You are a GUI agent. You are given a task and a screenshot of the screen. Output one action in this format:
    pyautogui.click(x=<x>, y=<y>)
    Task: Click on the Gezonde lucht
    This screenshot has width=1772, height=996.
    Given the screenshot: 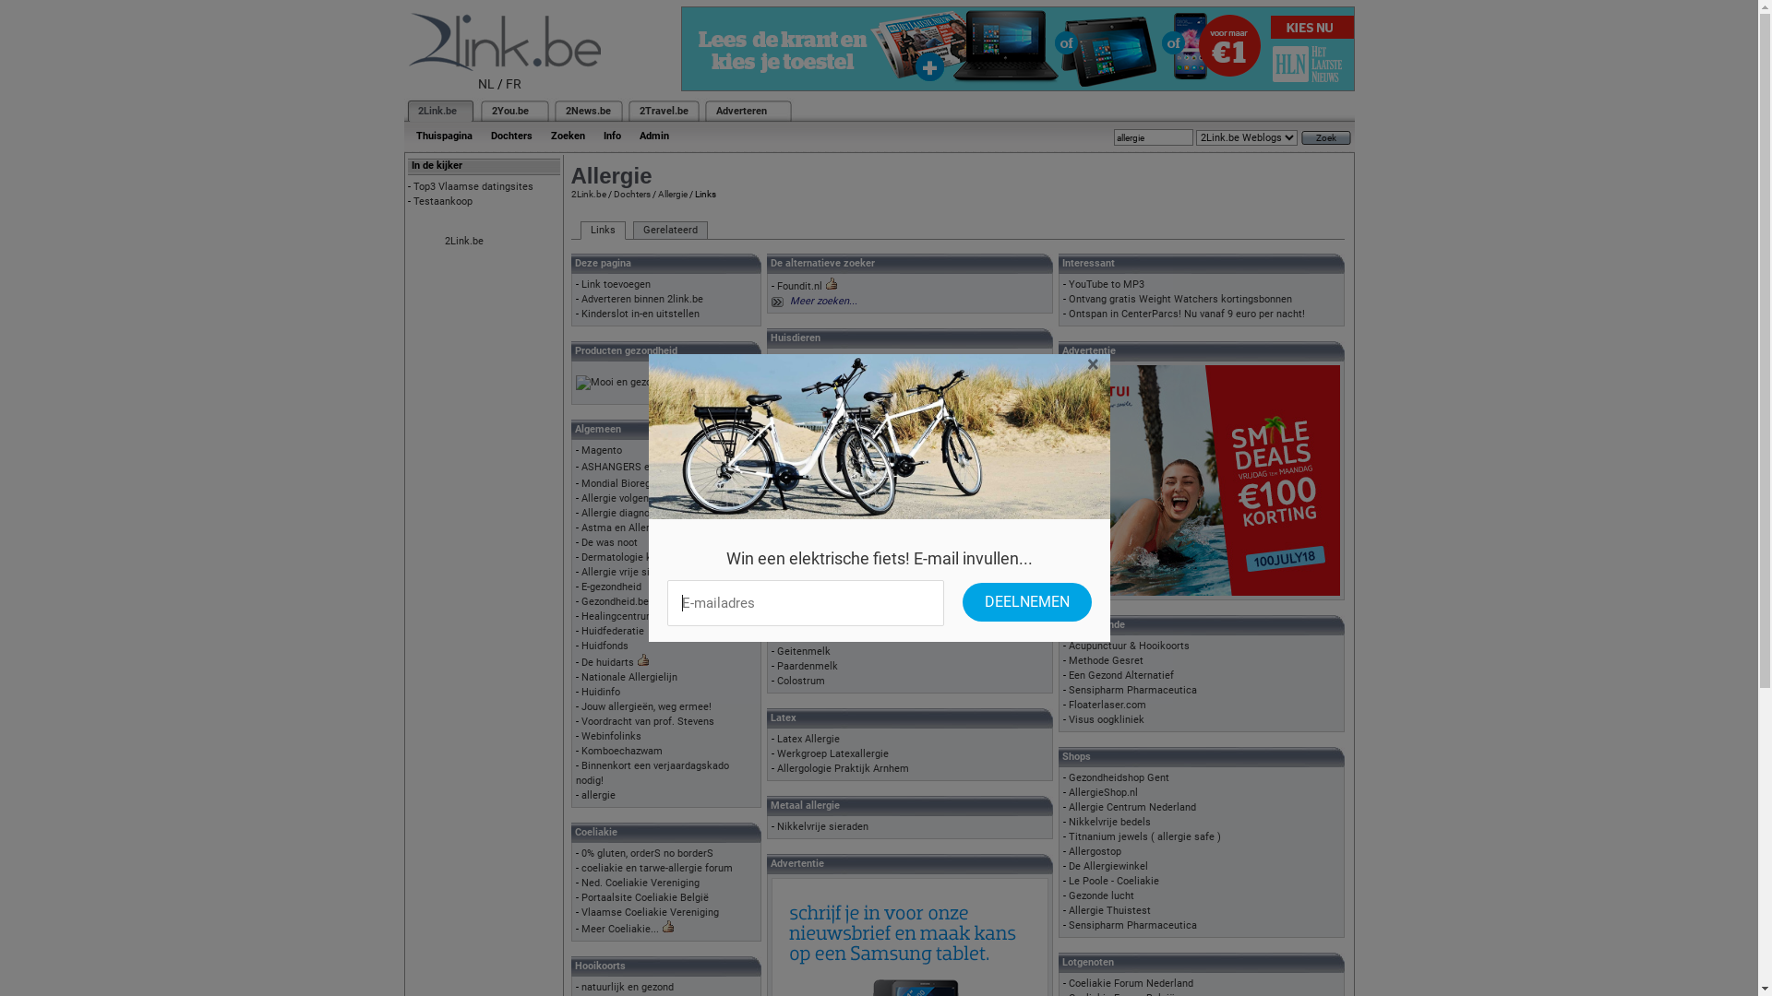 What is the action you would take?
    pyautogui.click(x=1102, y=896)
    